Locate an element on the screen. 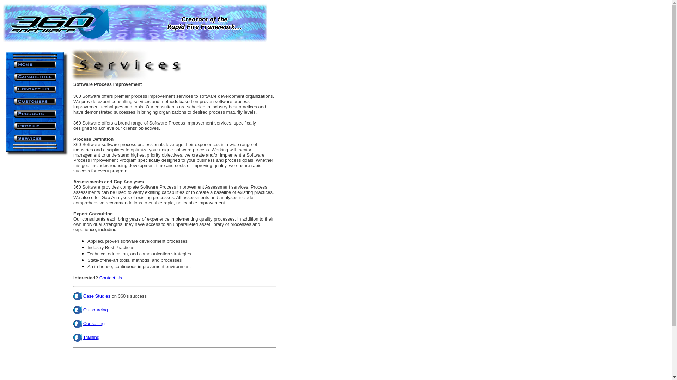  Outsourcing is located at coordinates (96, 310).